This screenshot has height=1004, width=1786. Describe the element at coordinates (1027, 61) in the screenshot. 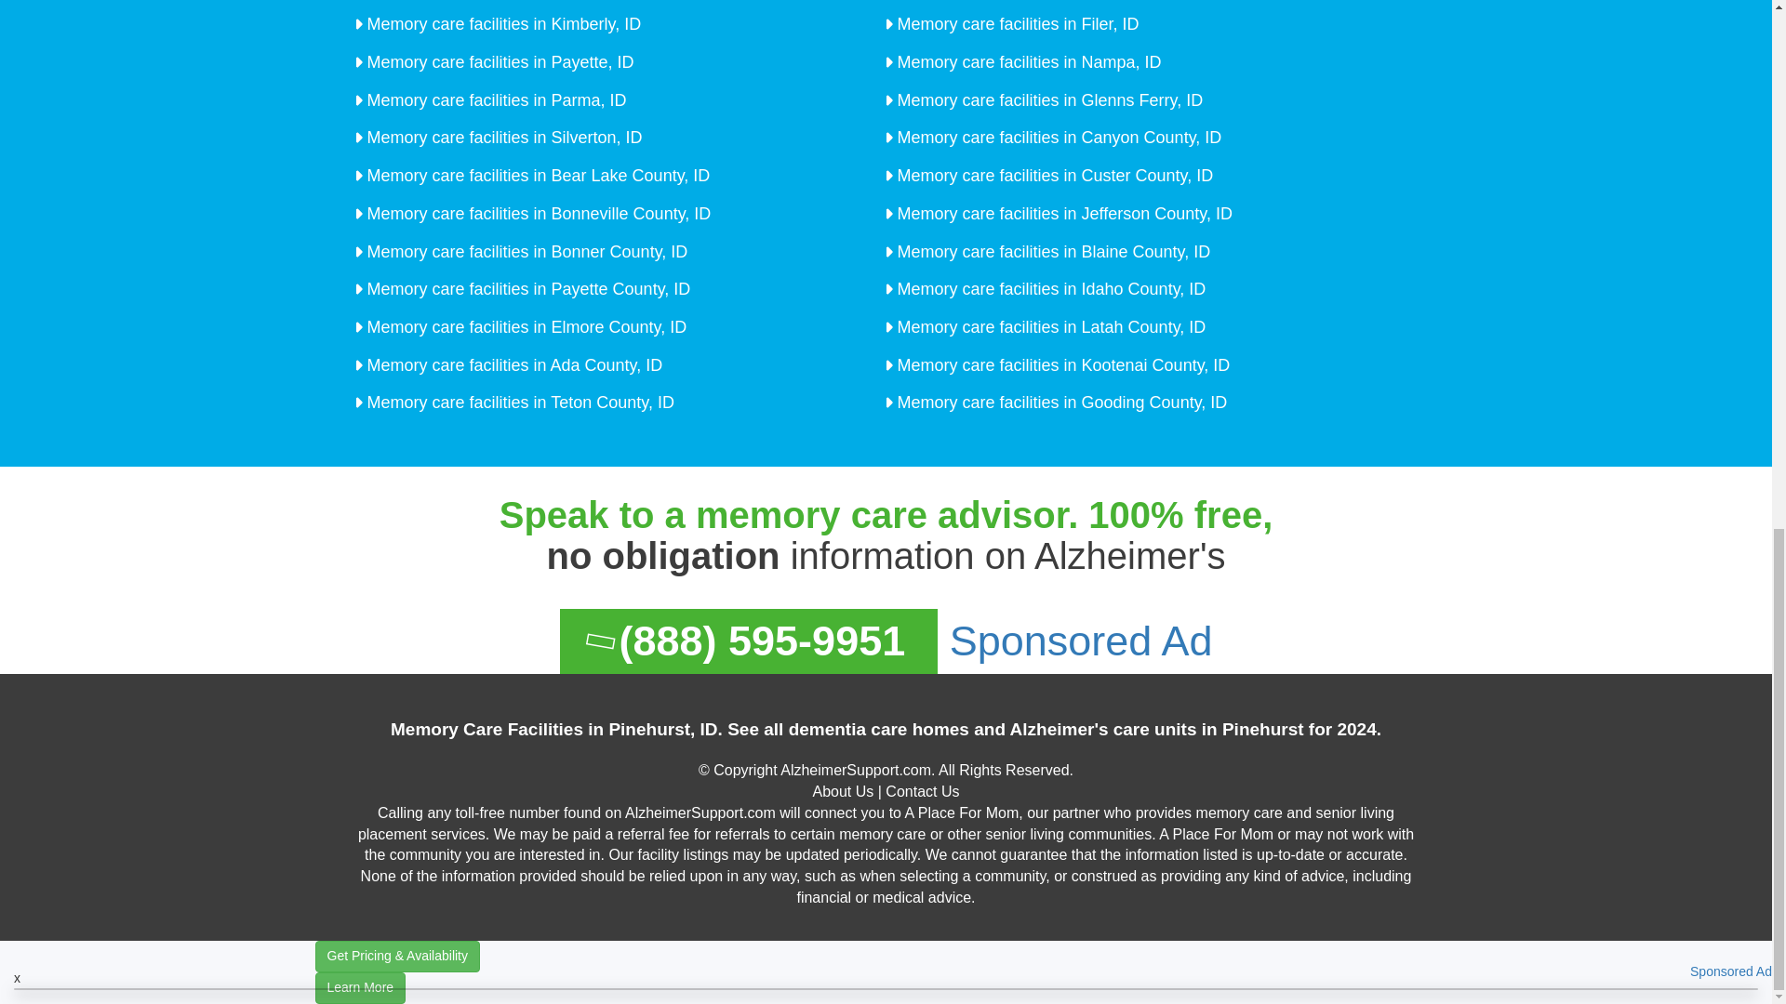

I see `Nampa, ID Memory Care` at that location.